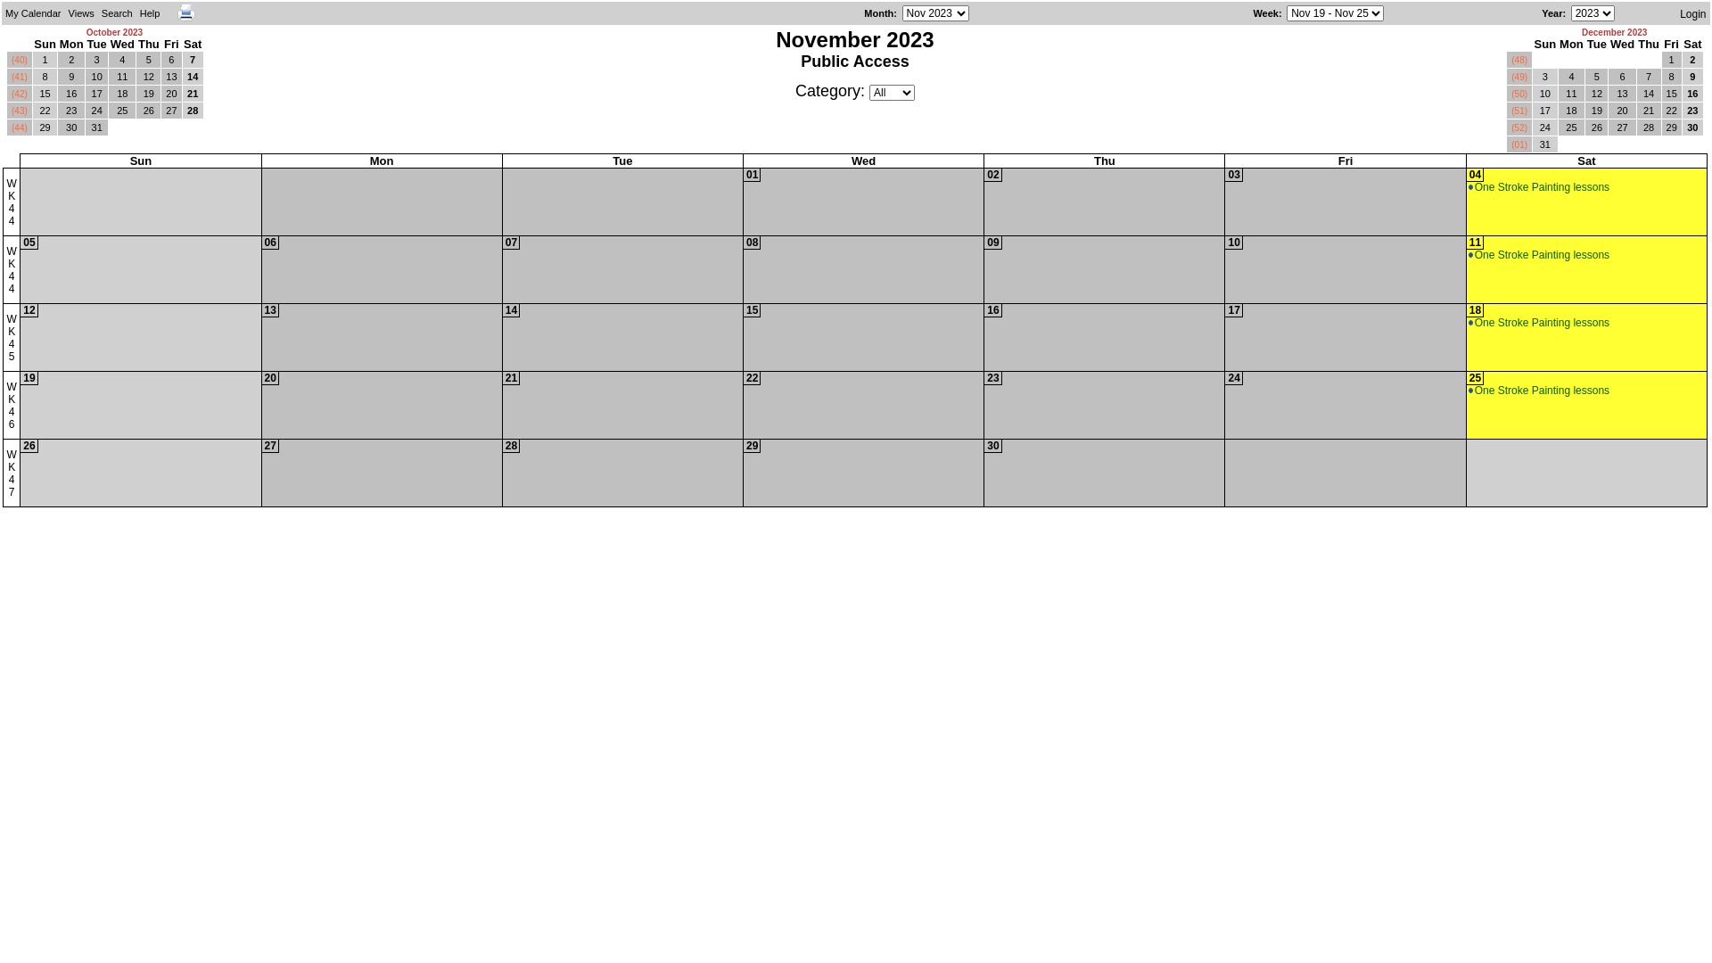  I want to click on 27, so click(171, 111).